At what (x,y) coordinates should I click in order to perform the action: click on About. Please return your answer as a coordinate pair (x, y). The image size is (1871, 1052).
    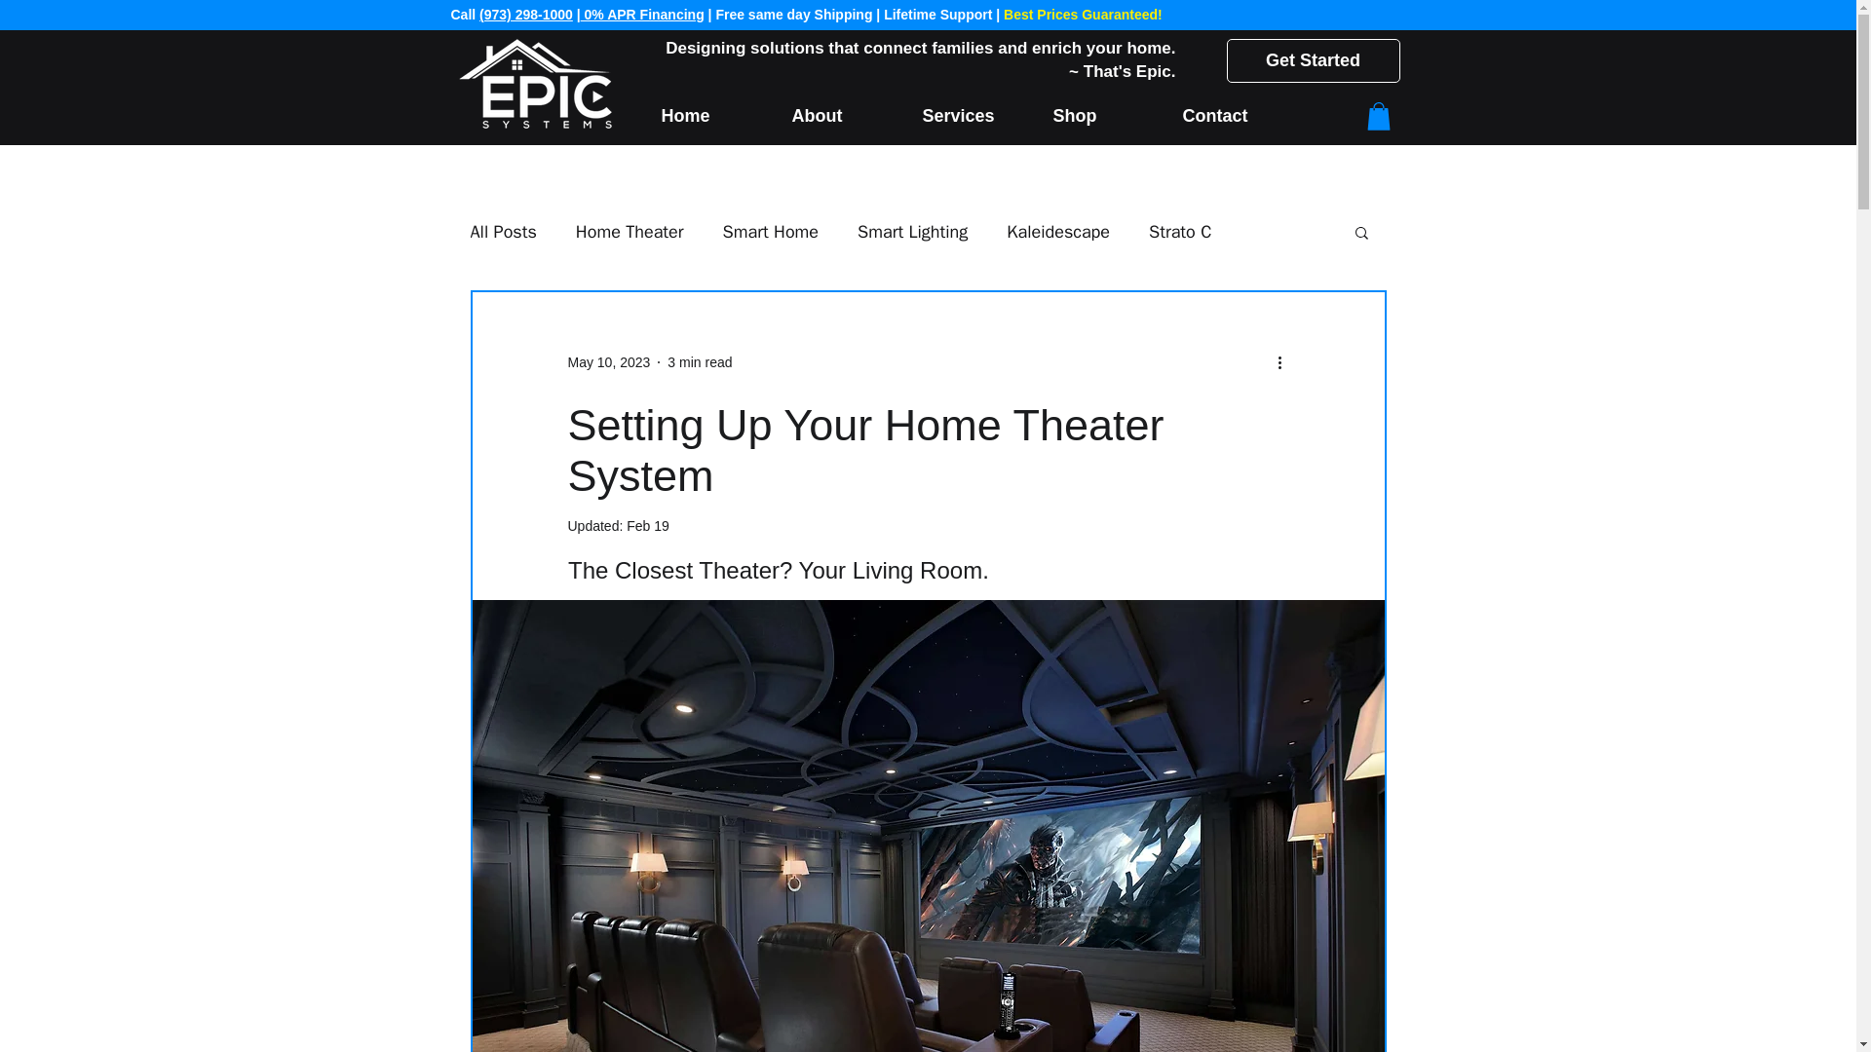
    Looking at the image, I should click on (842, 116).